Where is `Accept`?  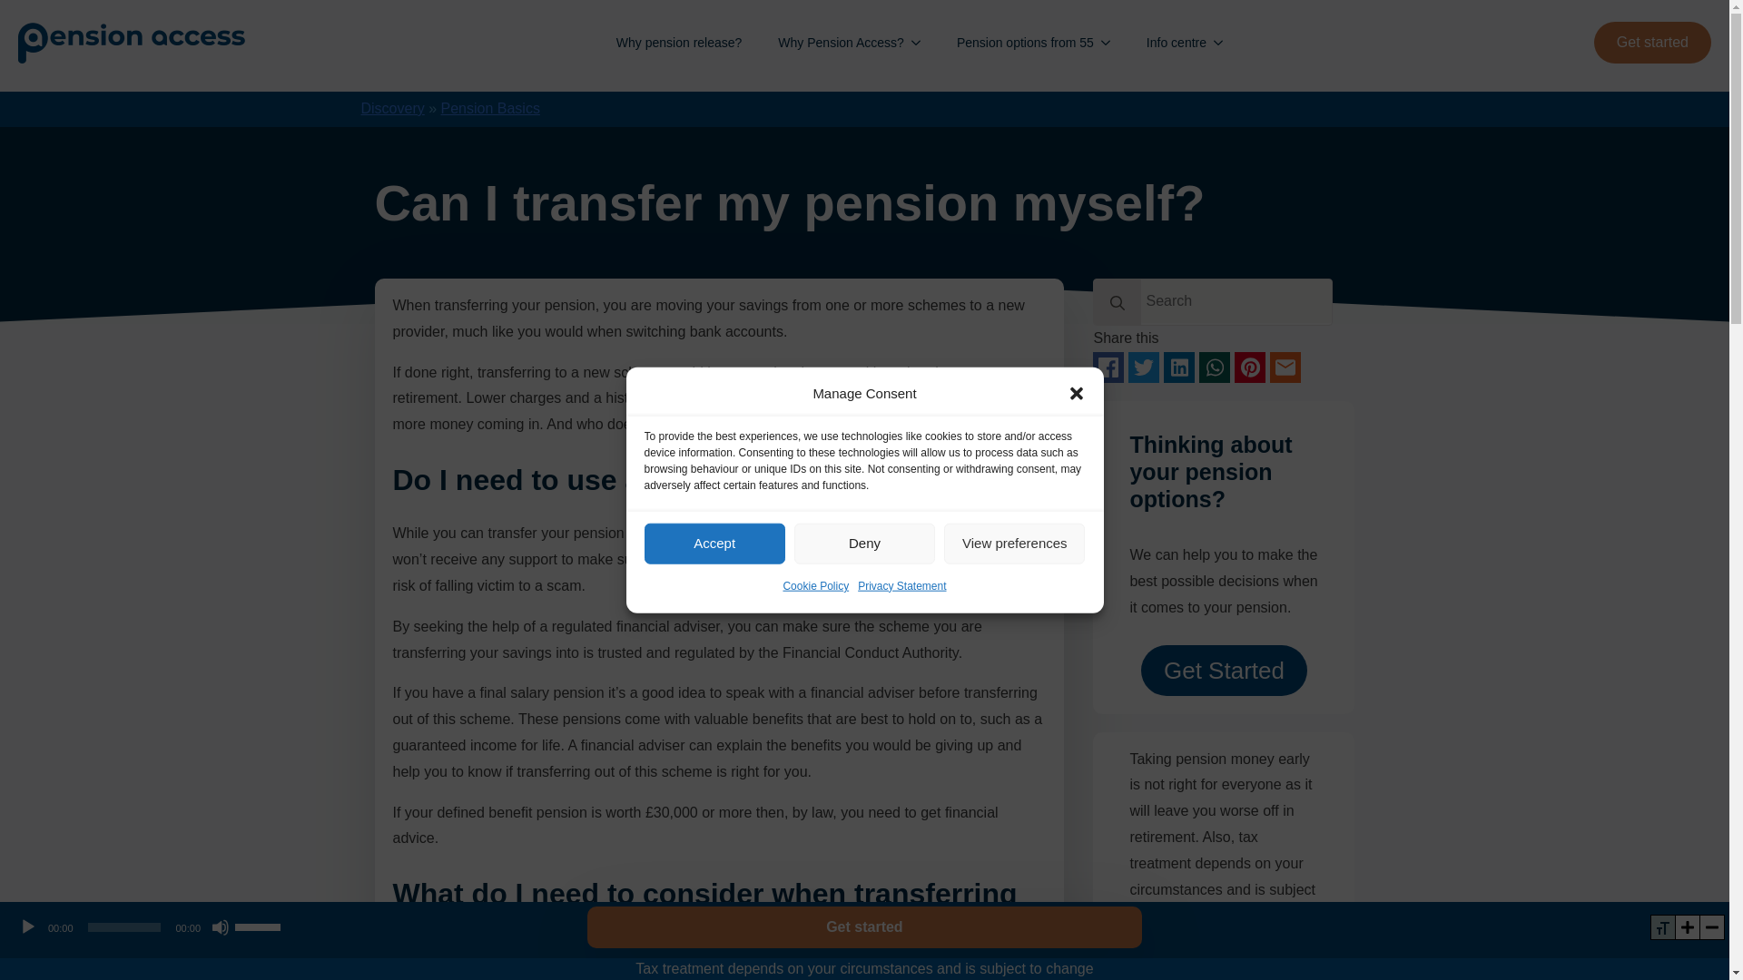
Accept is located at coordinates (715, 785).